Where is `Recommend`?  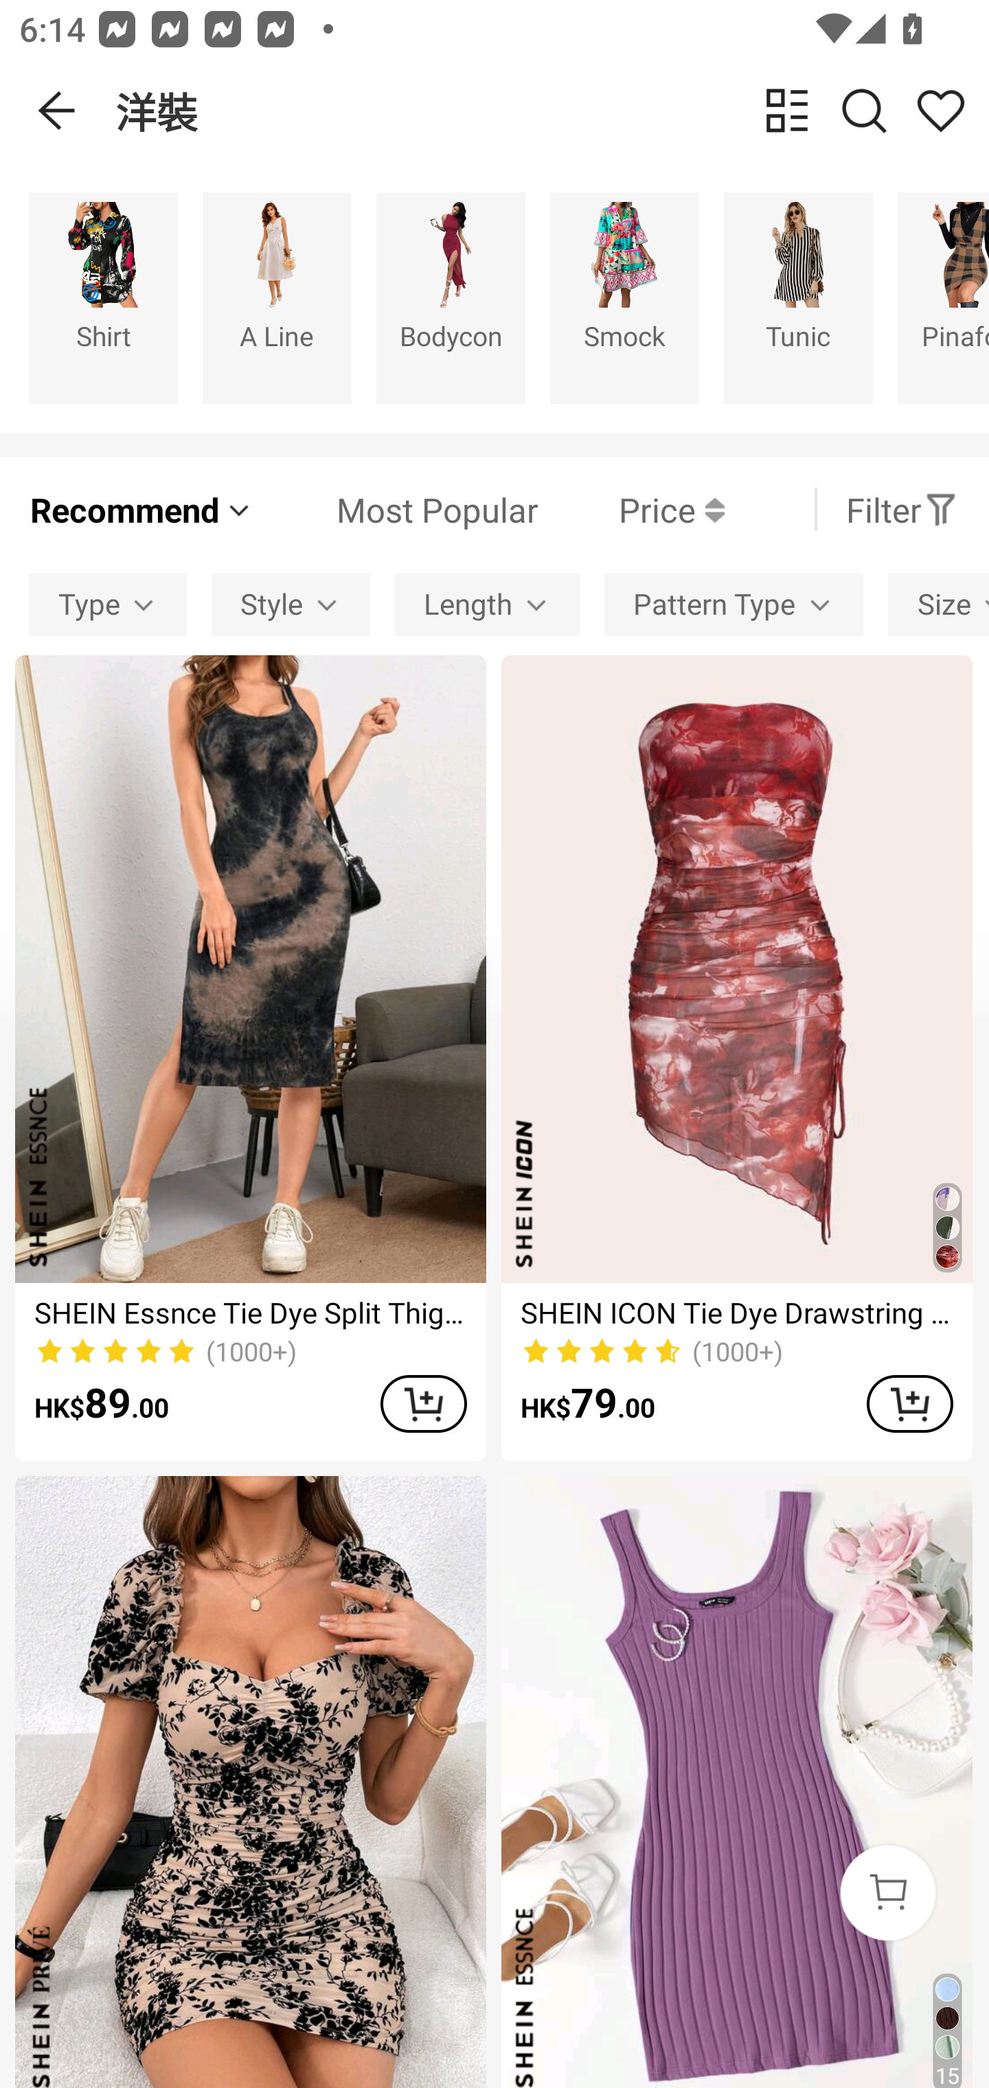 Recommend is located at coordinates (141, 509).